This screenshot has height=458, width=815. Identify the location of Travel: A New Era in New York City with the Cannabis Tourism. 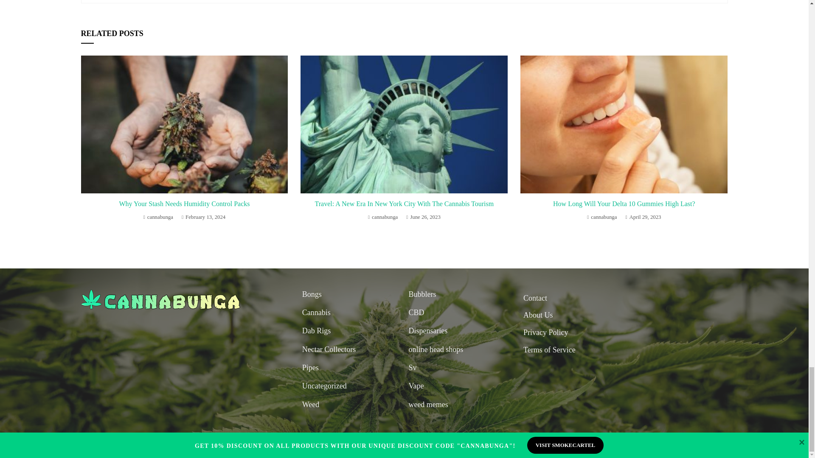
(404, 204).